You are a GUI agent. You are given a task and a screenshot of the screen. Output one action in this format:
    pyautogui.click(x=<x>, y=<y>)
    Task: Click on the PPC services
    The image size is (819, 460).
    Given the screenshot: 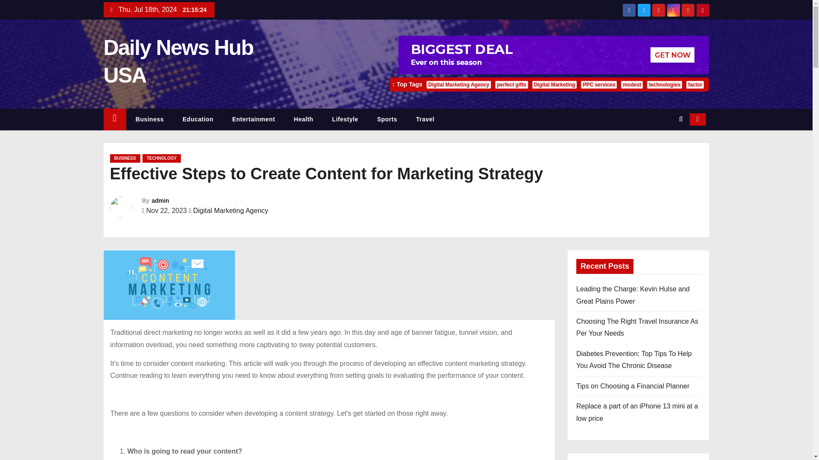 What is the action you would take?
    pyautogui.click(x=598, y=85)
    